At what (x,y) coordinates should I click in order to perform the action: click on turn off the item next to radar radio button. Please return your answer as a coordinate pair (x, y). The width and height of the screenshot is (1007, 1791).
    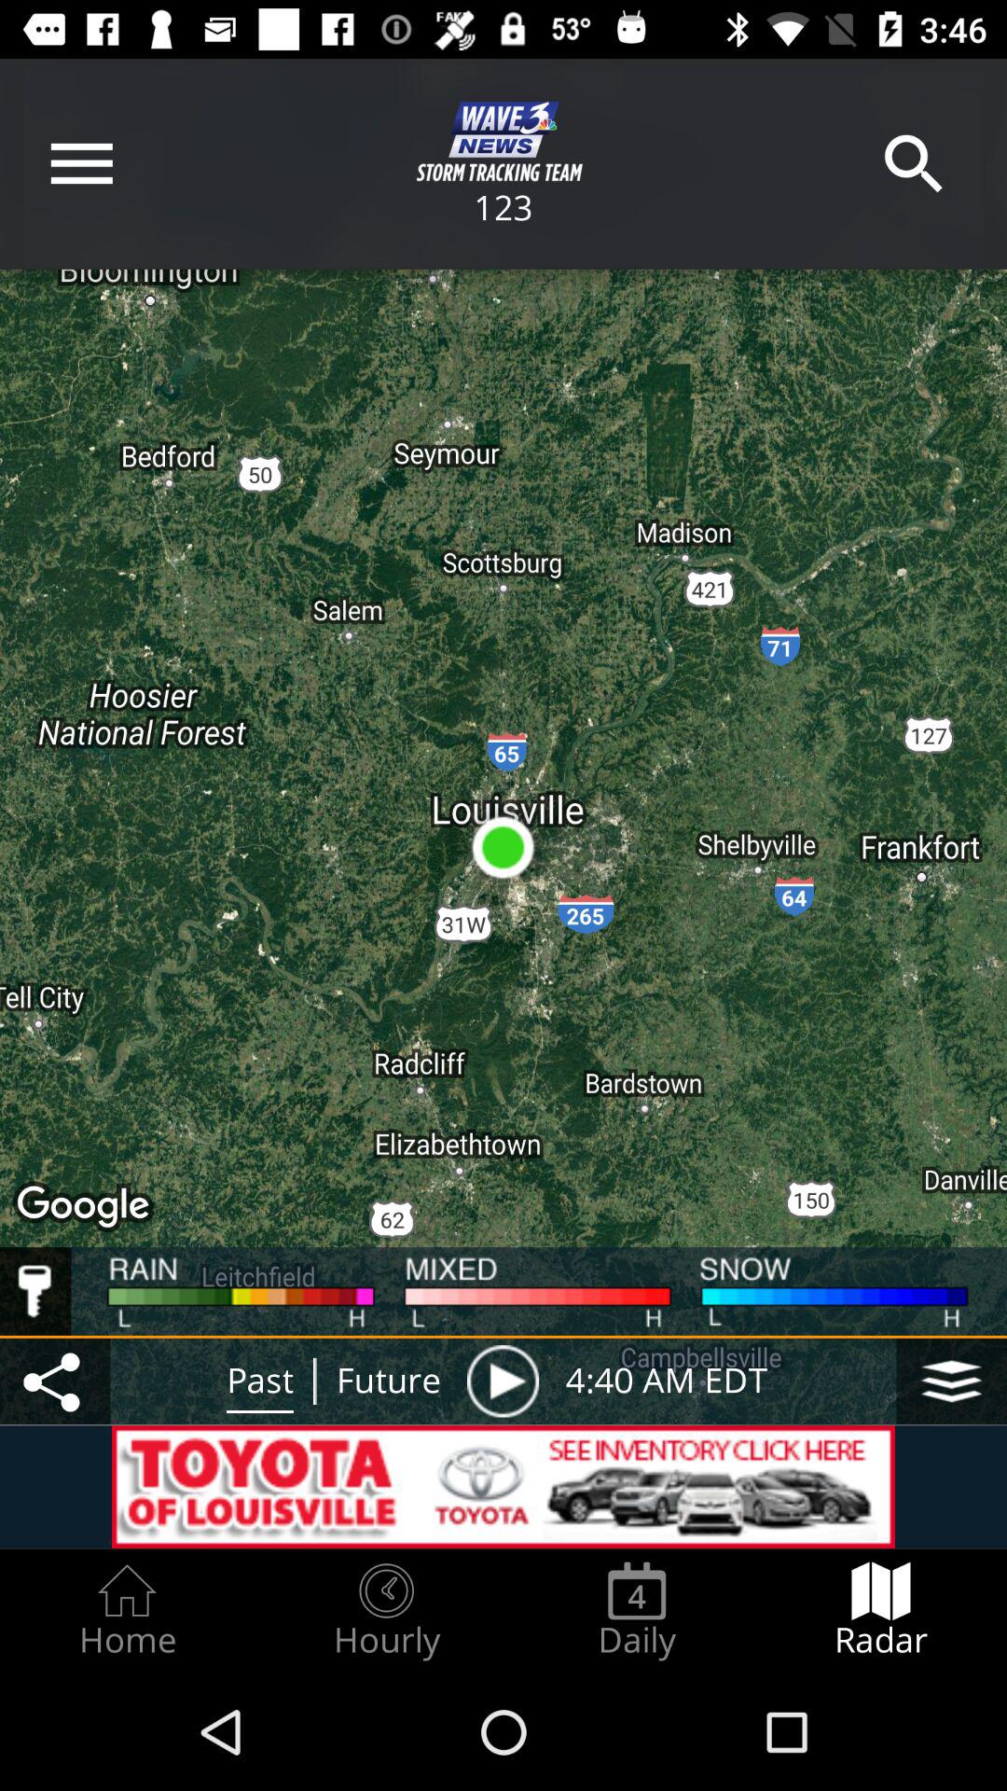
    Looking at the image, I should click on (637, 1610).